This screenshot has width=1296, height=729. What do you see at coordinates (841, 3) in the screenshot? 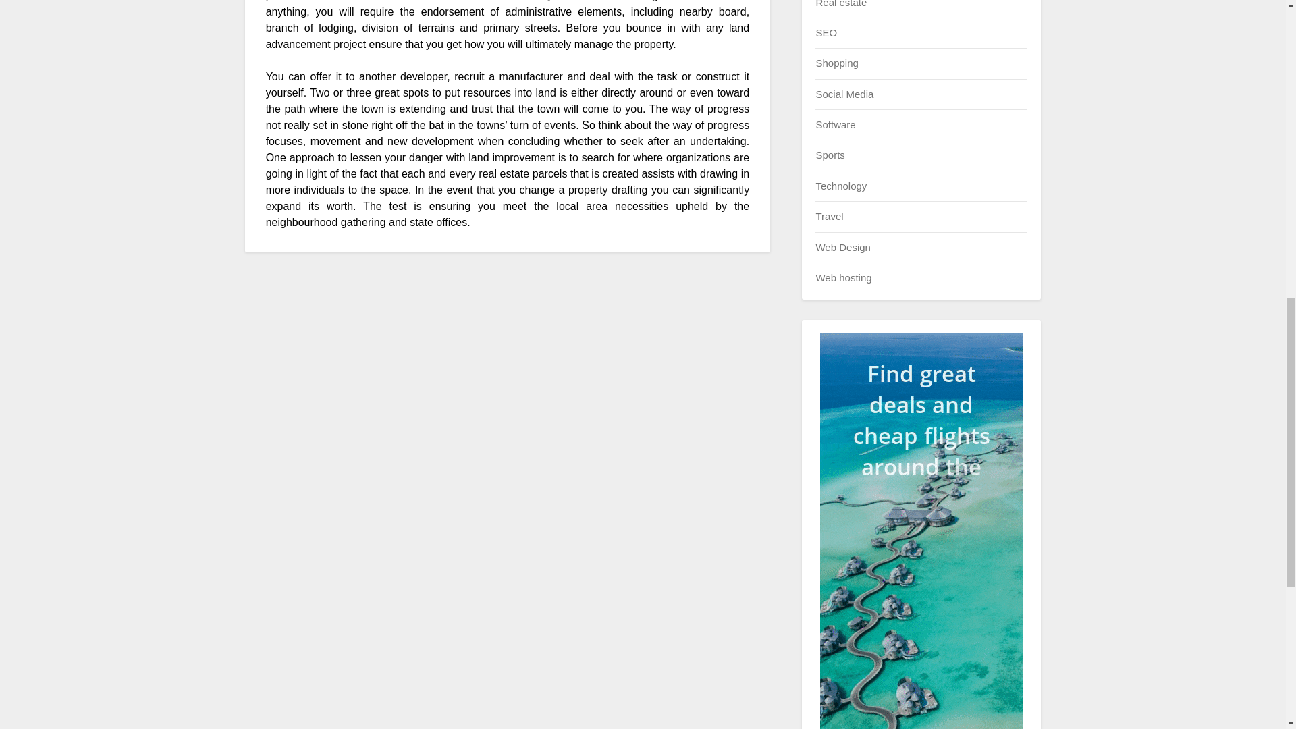
I see `Real estate` at bounding box center [841, 3].